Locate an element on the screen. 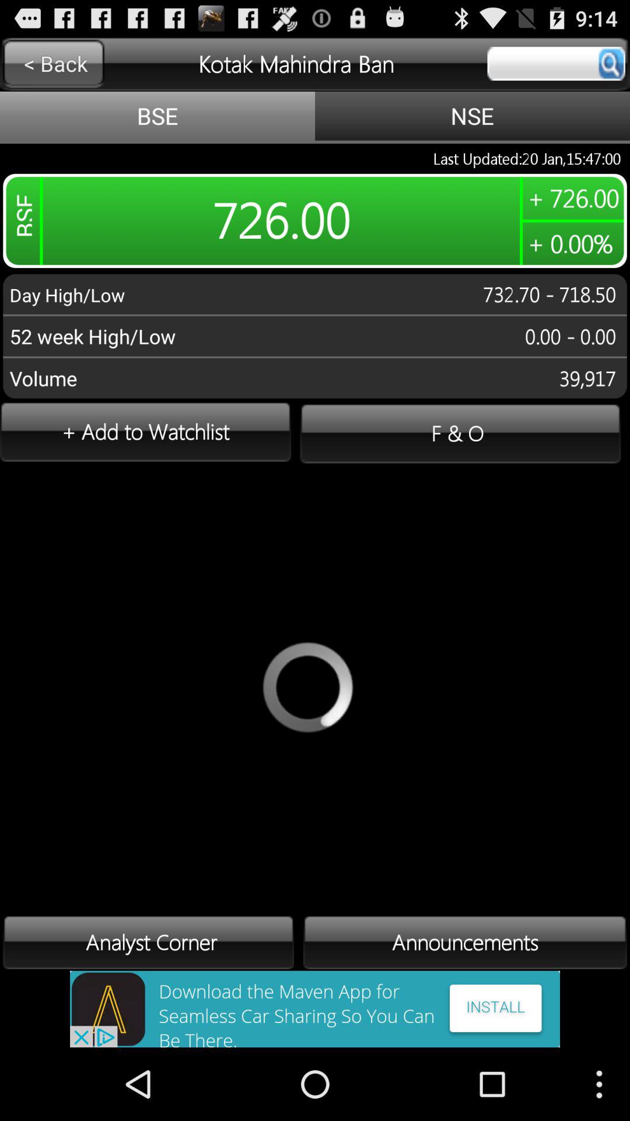 Image resolution: width=630 pixels, height=1121 pixels. open banner advertisement is located at coordinates (315, 1009).